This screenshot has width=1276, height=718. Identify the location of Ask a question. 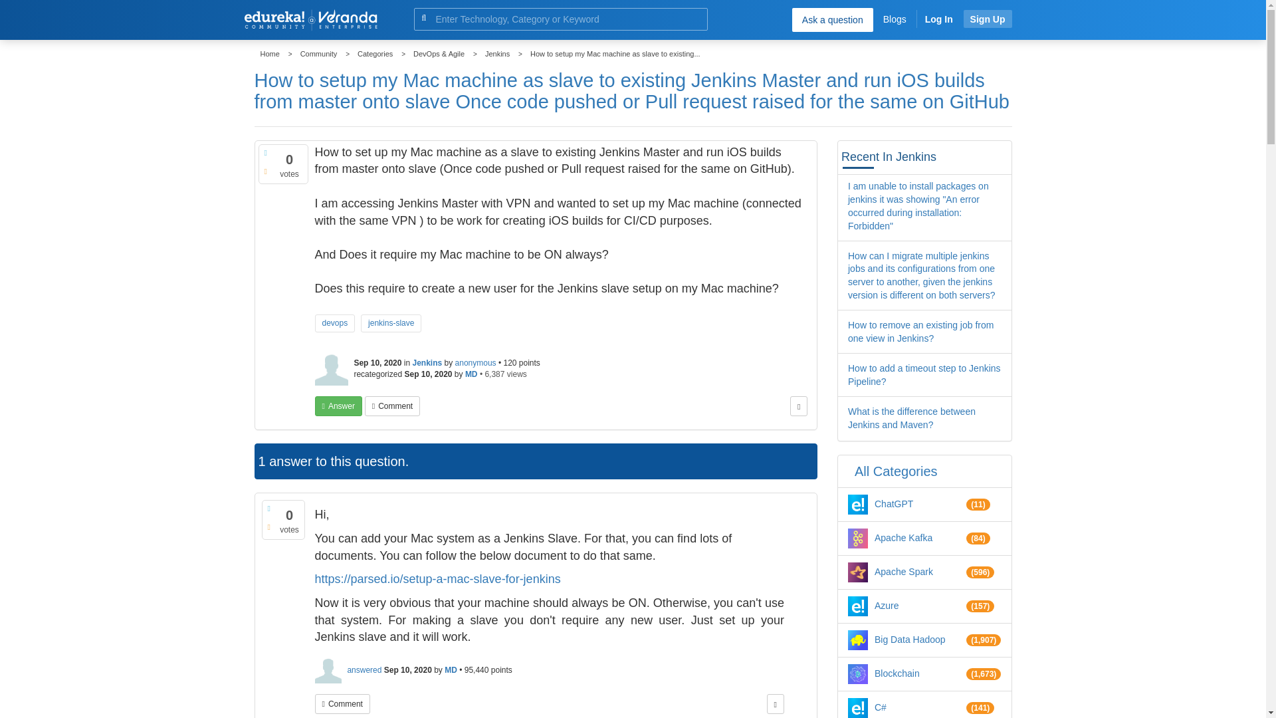
(832, 19).